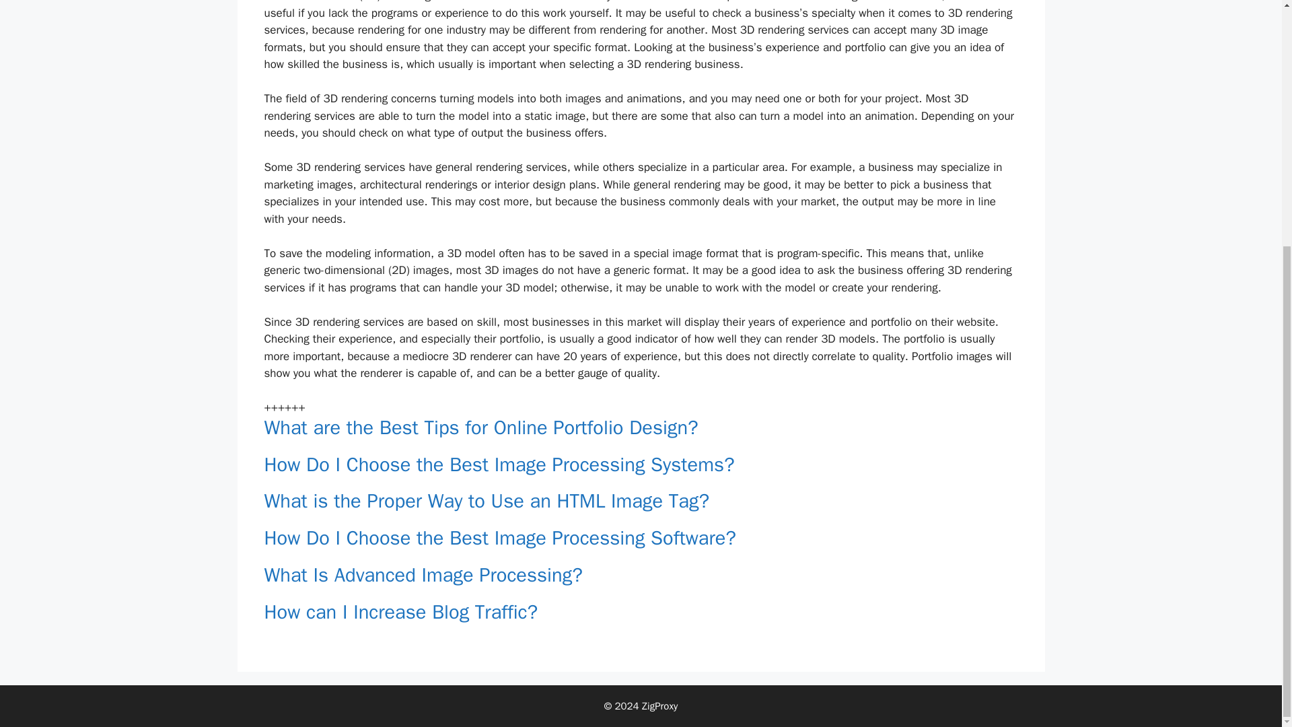  I want to click on How Do I Choose the Best Image Processing Systems?, so click(498, 464).